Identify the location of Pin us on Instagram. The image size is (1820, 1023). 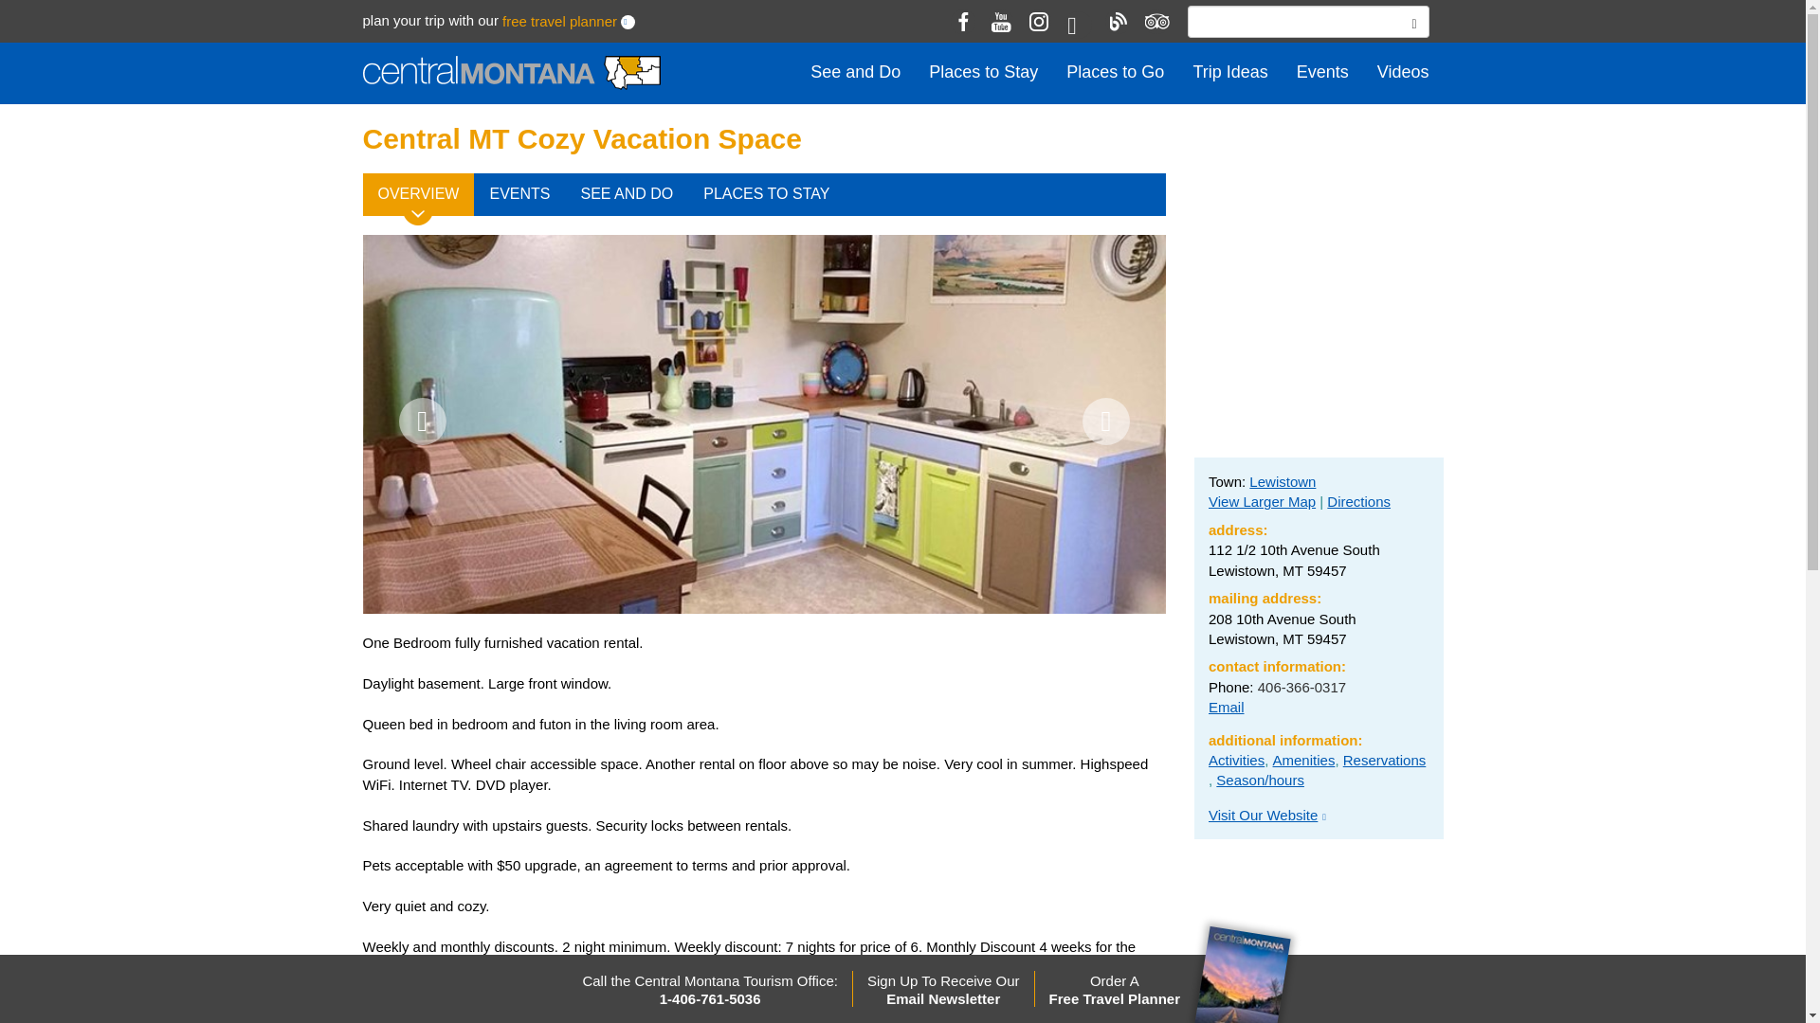
(1039, 21).